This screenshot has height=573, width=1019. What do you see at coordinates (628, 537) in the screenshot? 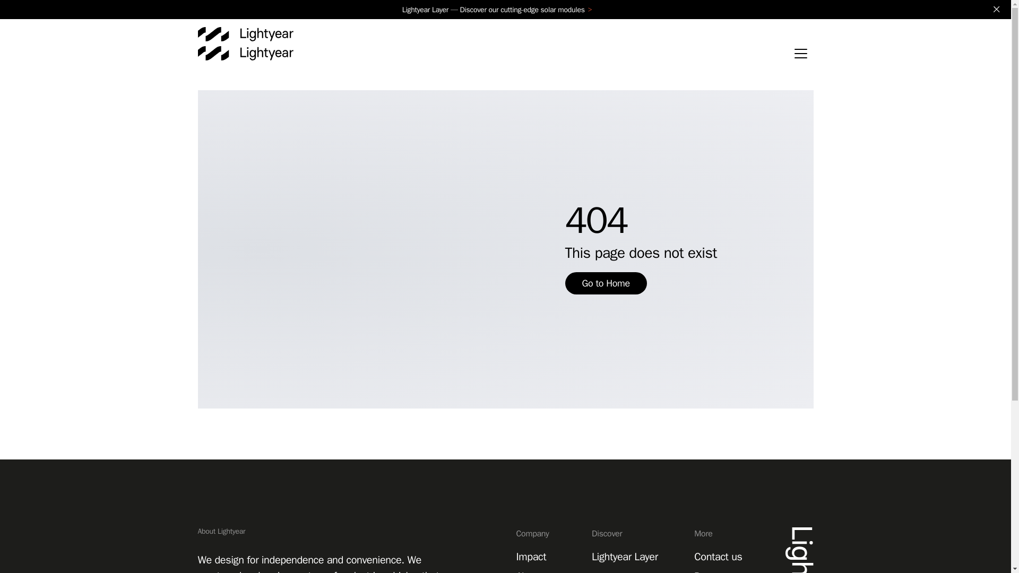
I see `Discover` at bounding box center [628, 537].